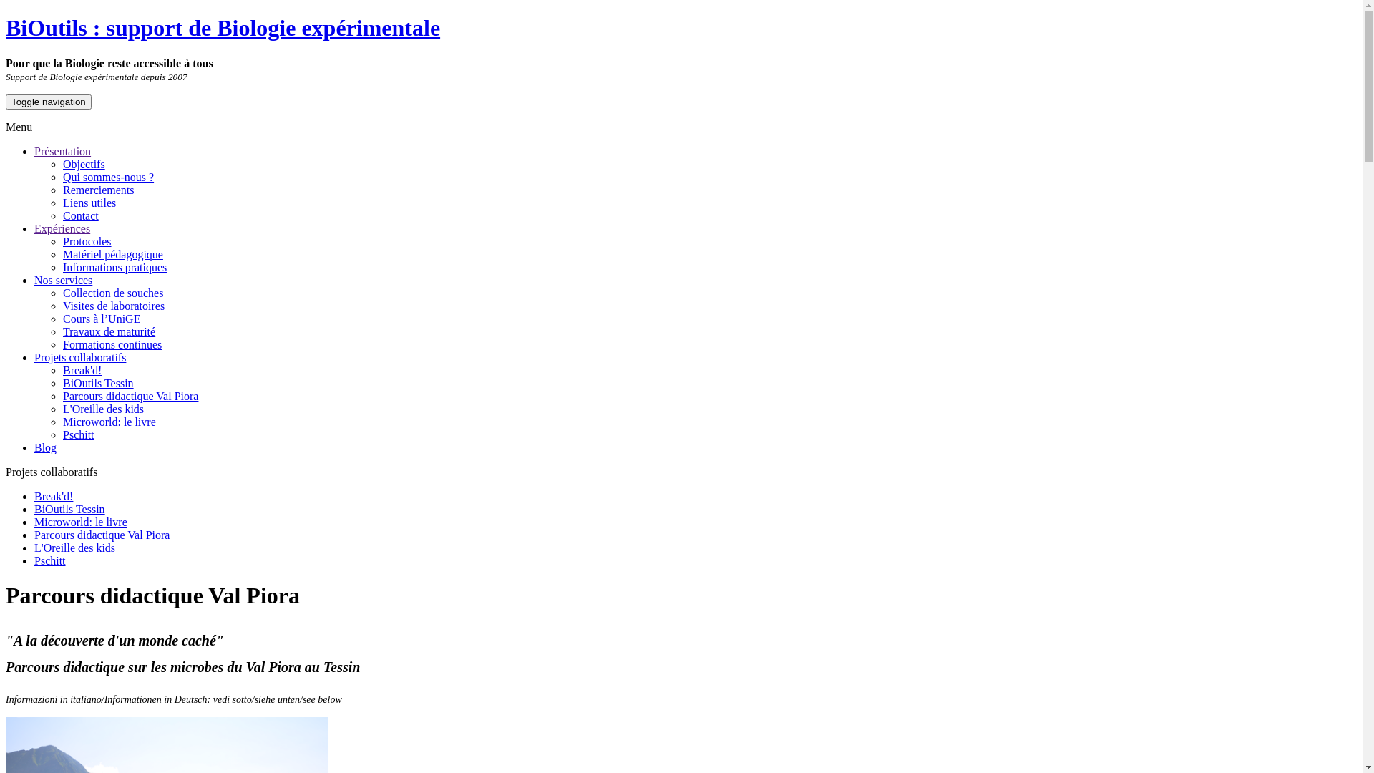 The image size is (1374, 773). Describe the element at coordinates (113, 293) in the screenshot. I see `Collection de souches` at that location.